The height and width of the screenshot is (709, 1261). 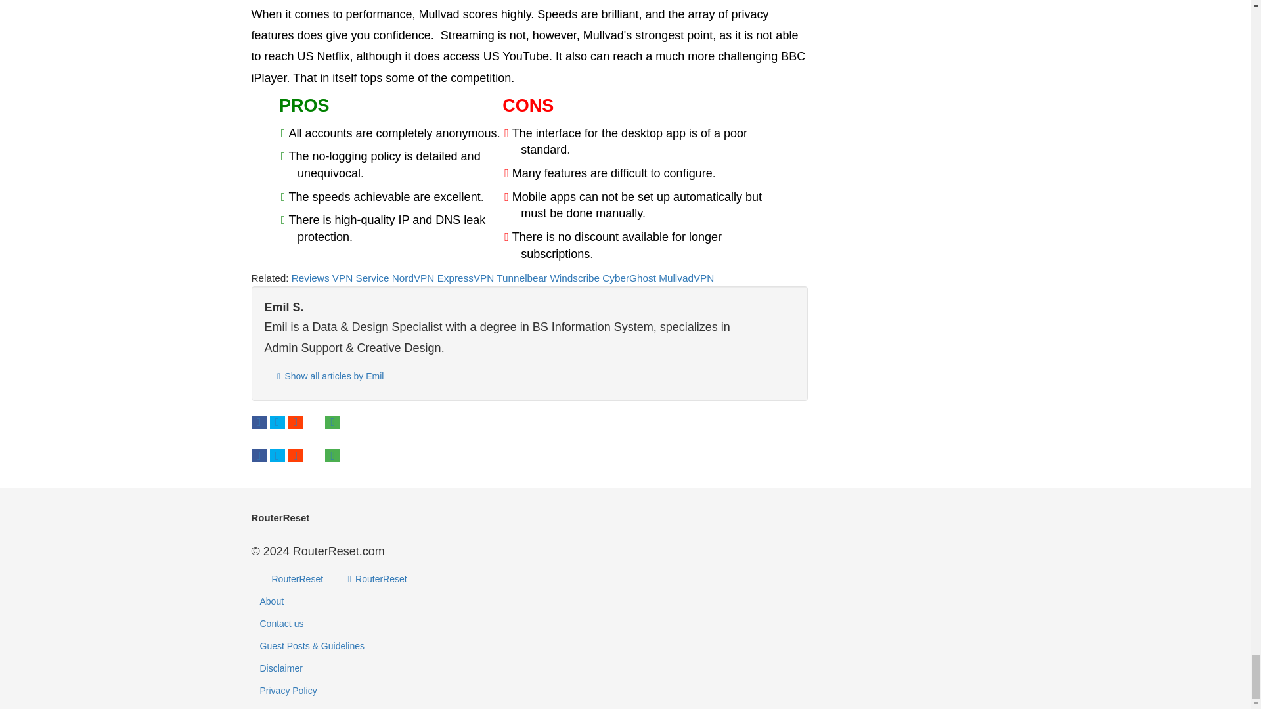 What do you see at coordinates (332, 421) in the screenshot?
I see `Share by e-mail` at bounding box center [332, 421].